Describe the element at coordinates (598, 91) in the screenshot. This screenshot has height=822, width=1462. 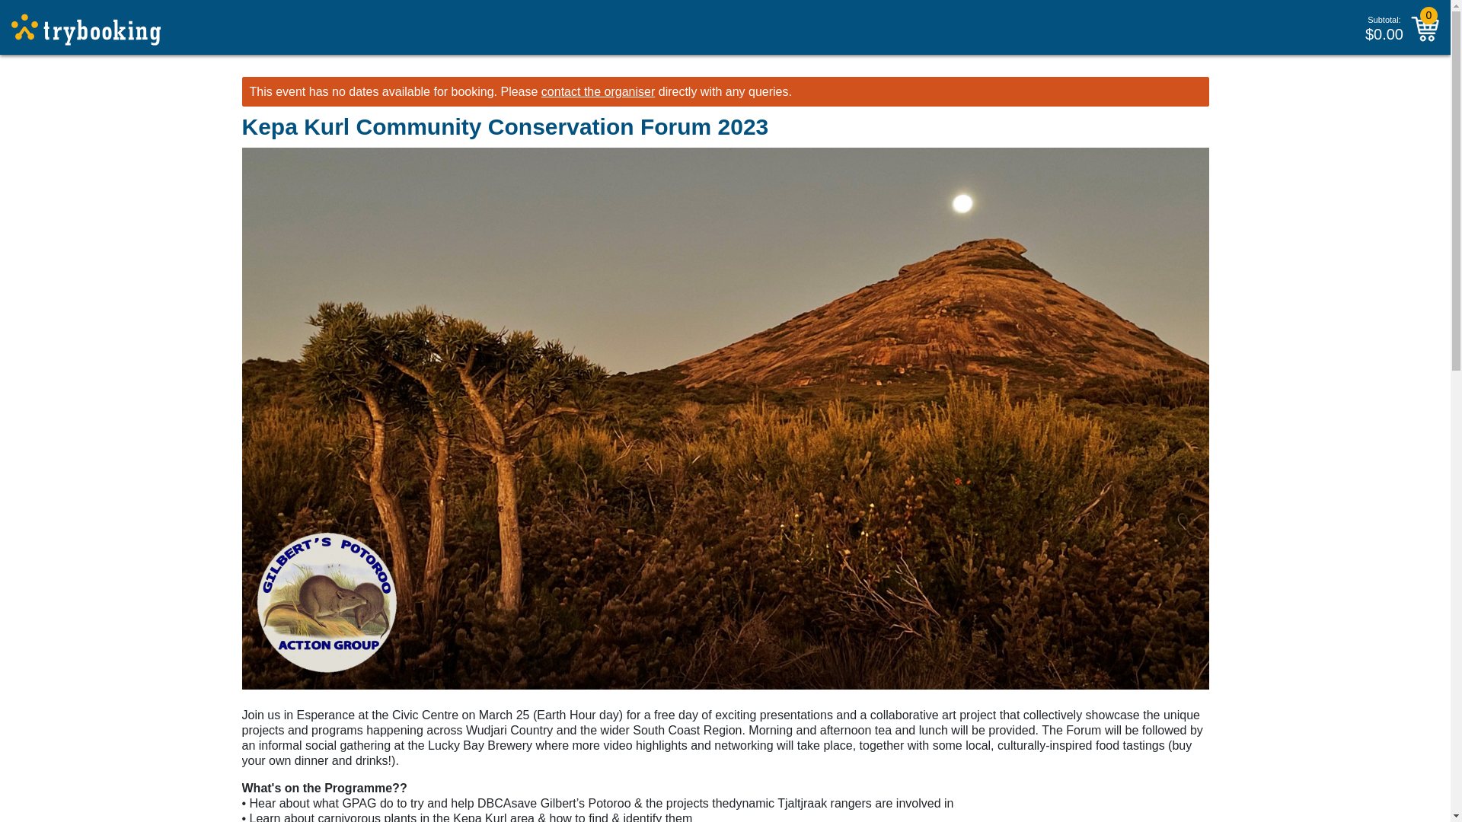
I see `contact the organiser` at that location.